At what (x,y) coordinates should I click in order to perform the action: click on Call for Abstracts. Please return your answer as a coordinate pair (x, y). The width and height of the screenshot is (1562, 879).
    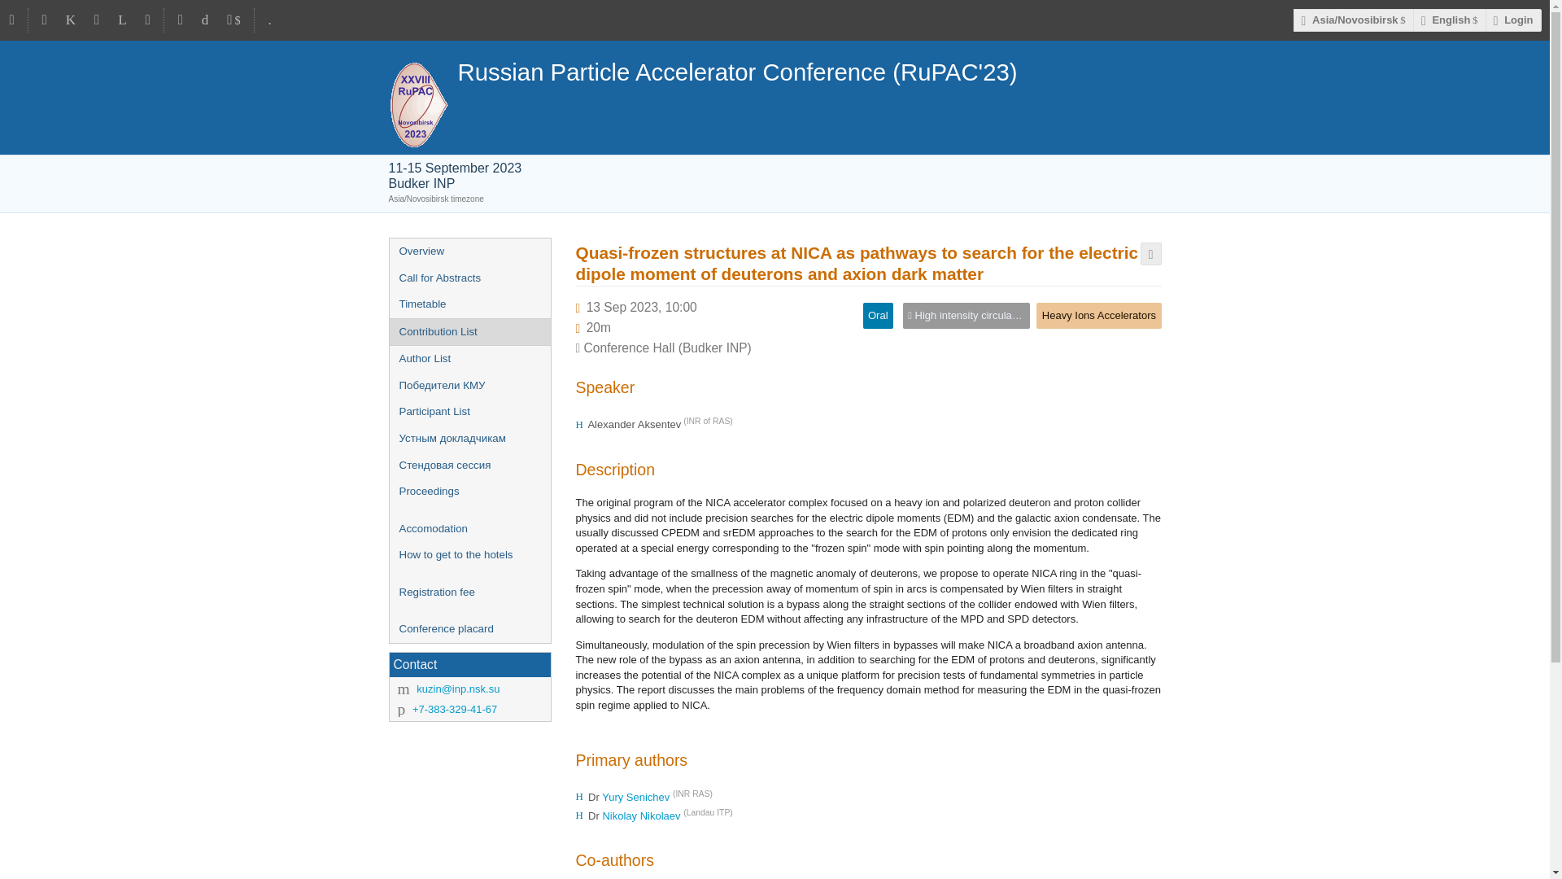
    Looking at the image, I should click on (469, 278).